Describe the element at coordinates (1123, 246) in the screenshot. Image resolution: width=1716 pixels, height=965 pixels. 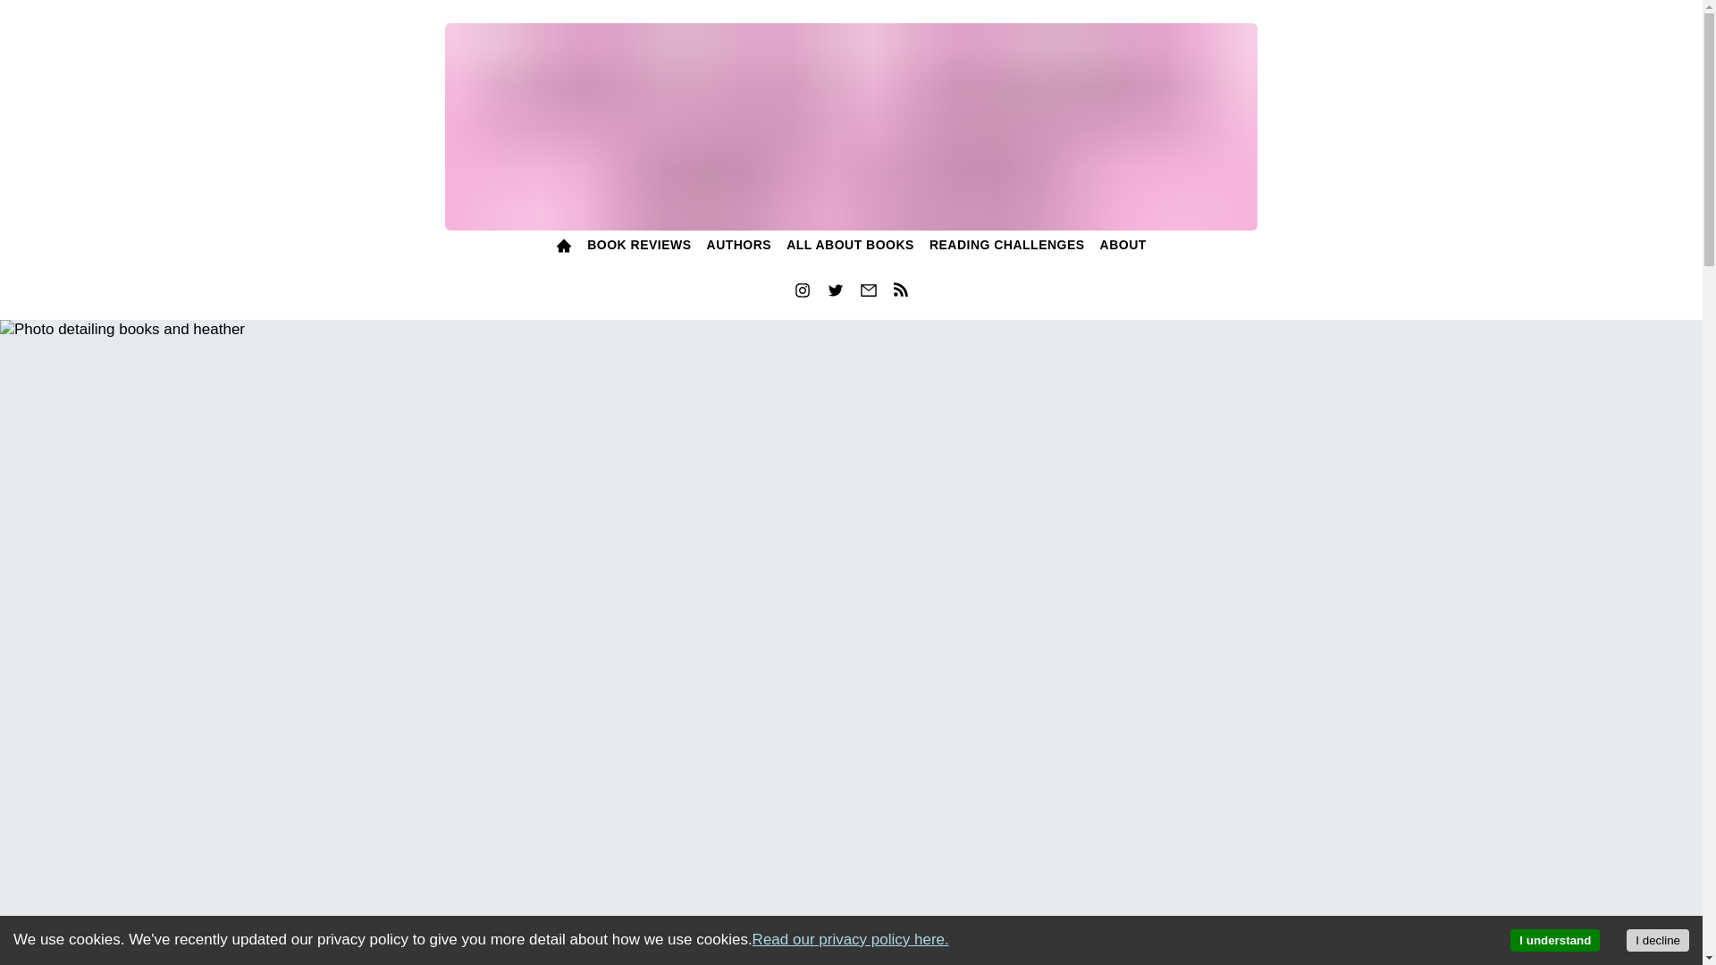
I see `ABOUT` at that location.